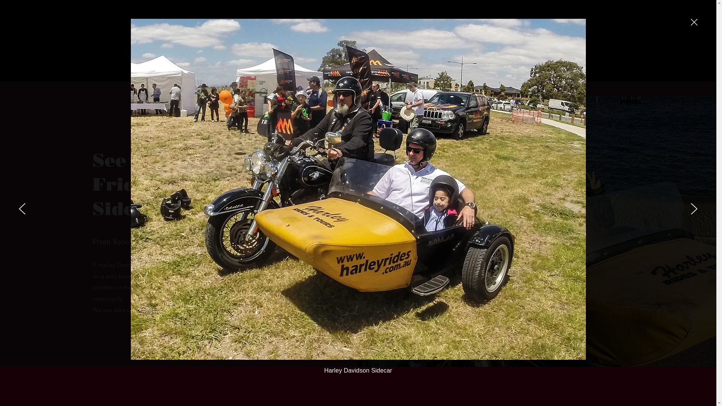 This screenshot has height=406, width=722. I want to click on Book Online!, so click(179, 333).